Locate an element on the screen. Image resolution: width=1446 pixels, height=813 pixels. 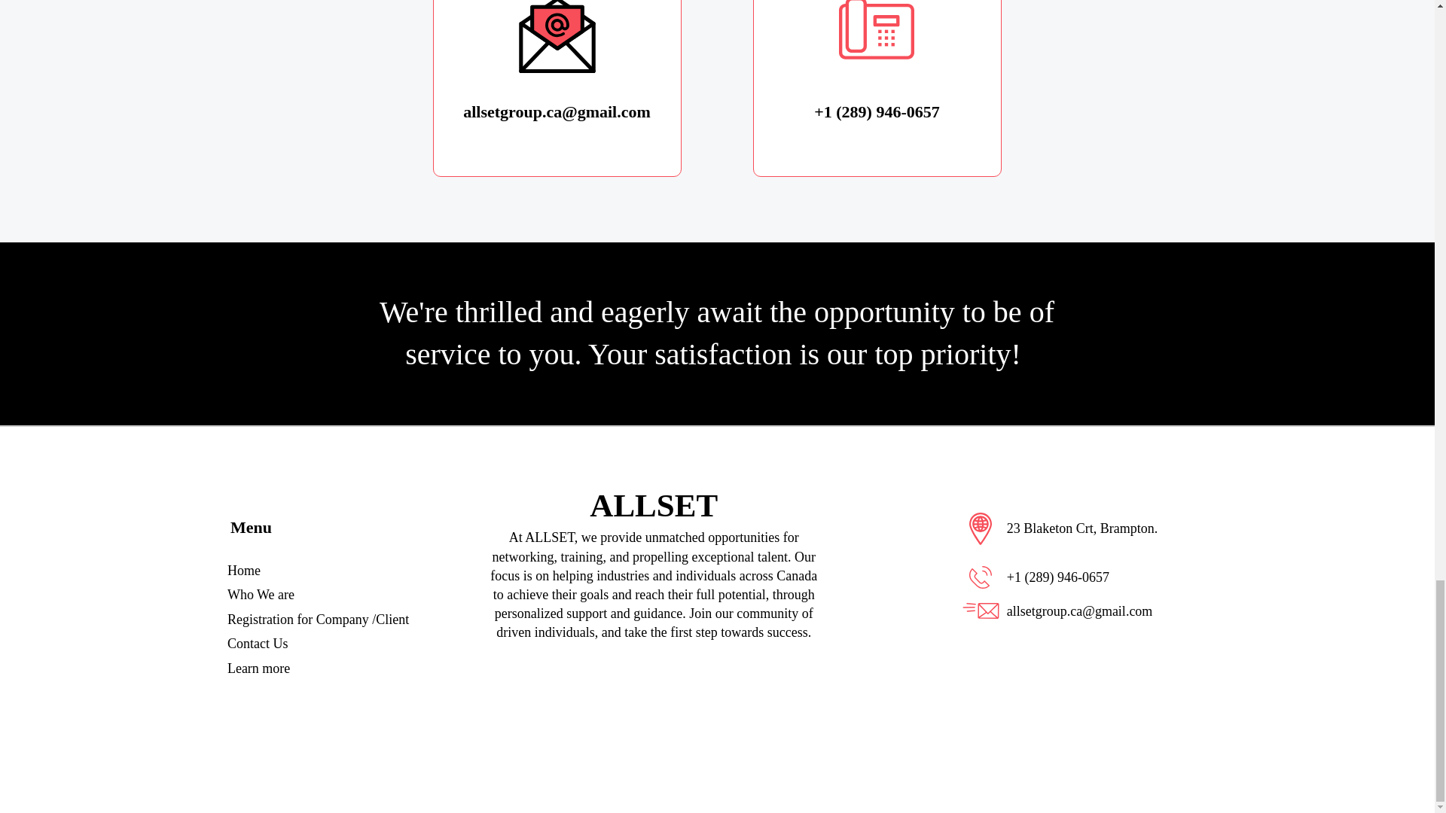
Who We are is located at coordinates (261, 595).